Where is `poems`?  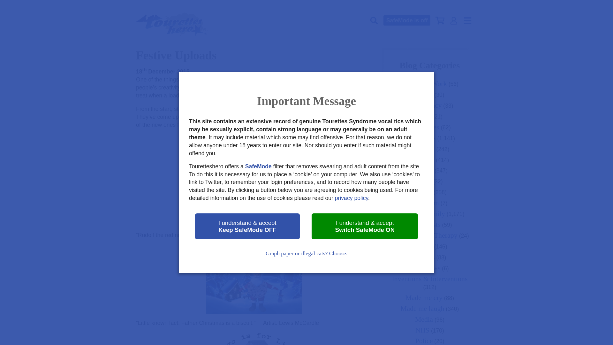
poems is located at coordinates (237, 88).